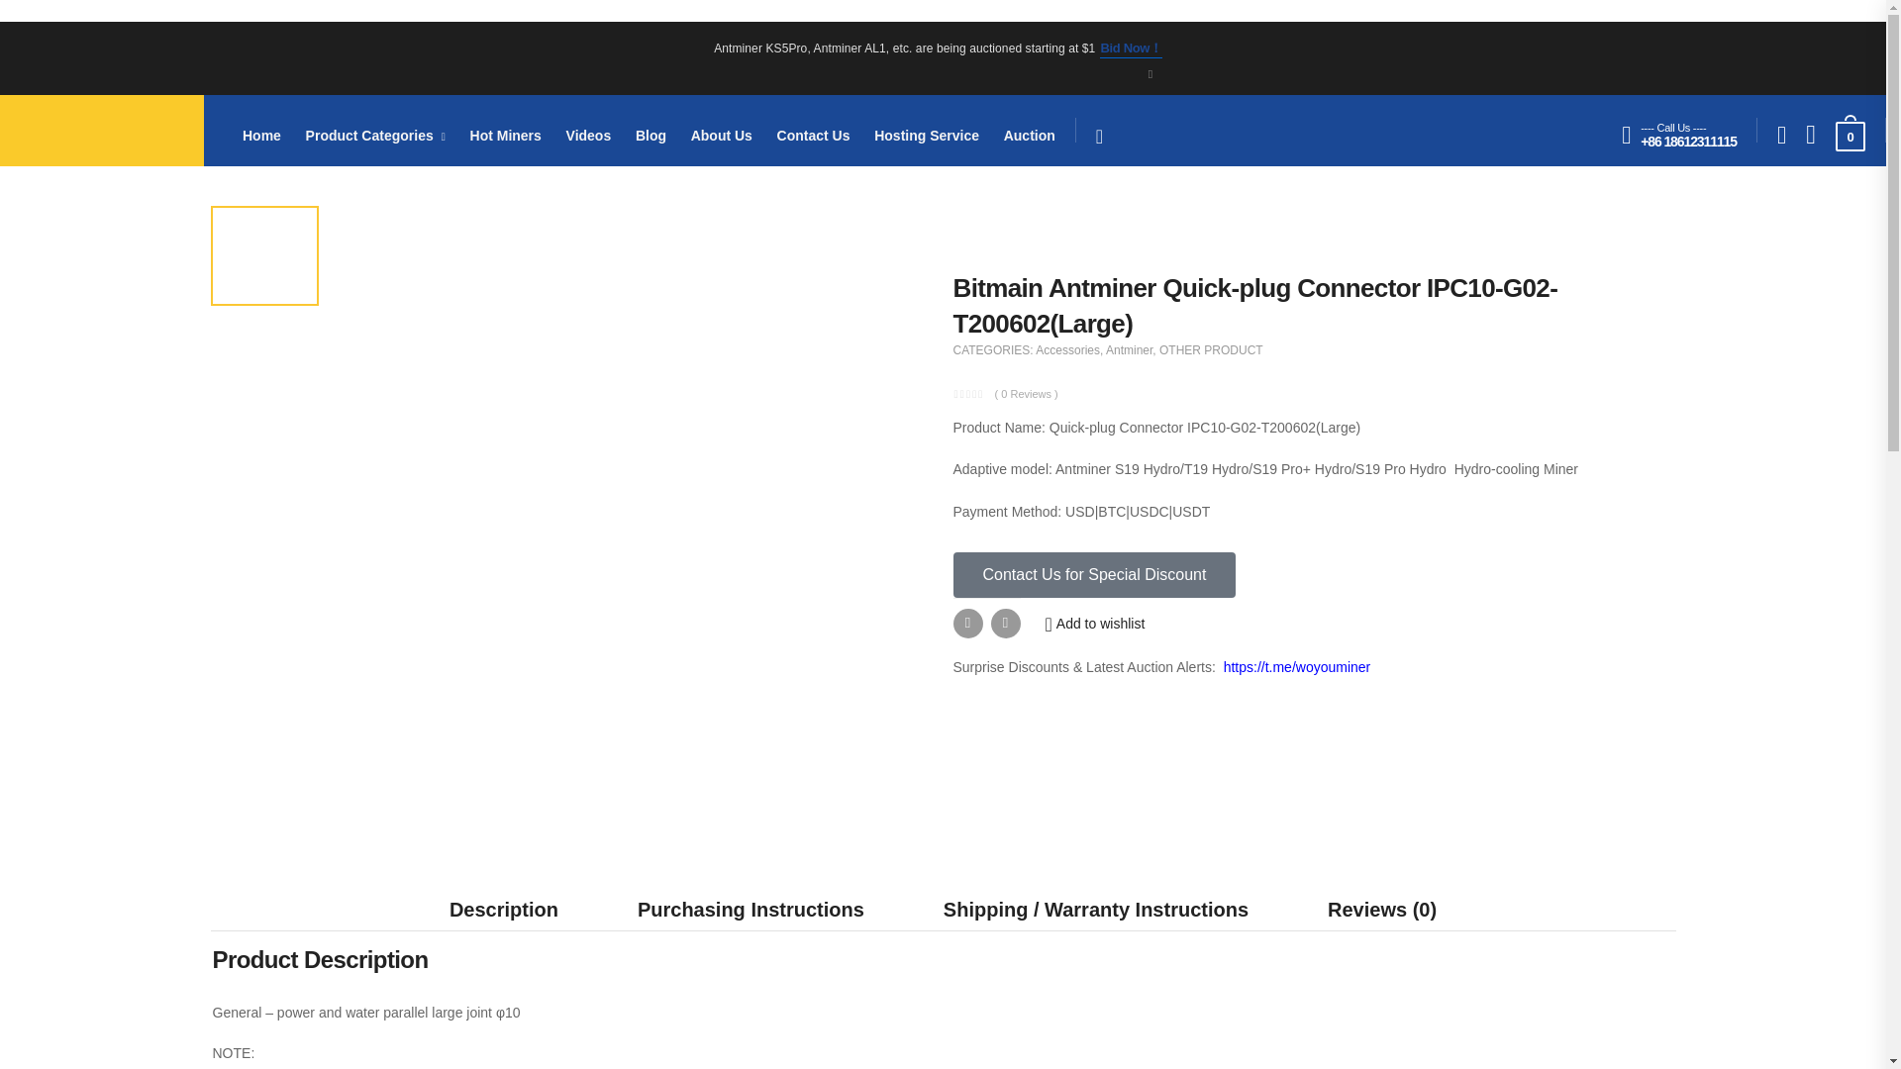  I want to click on Home, so click(261, 135).